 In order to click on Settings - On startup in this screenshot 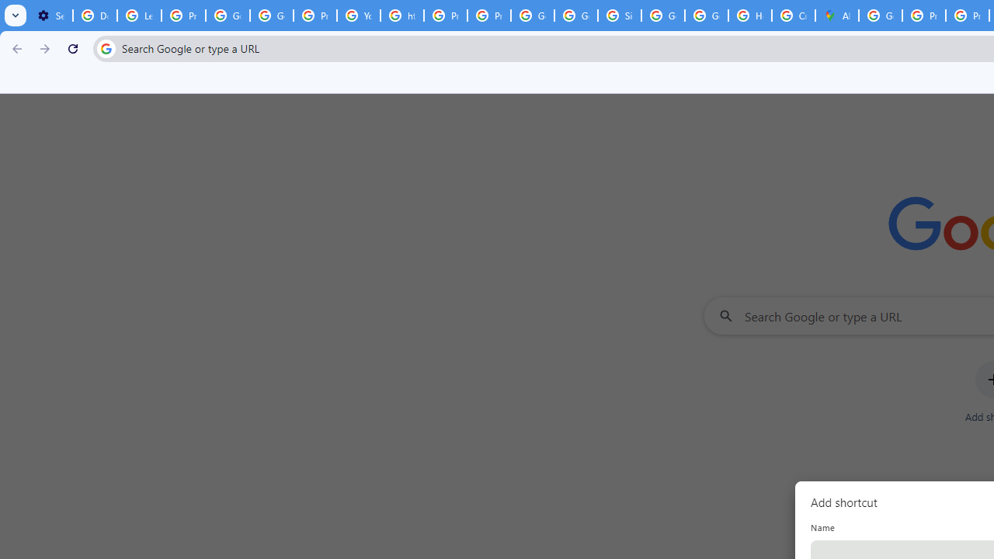, I will do `click(50, 16)`.